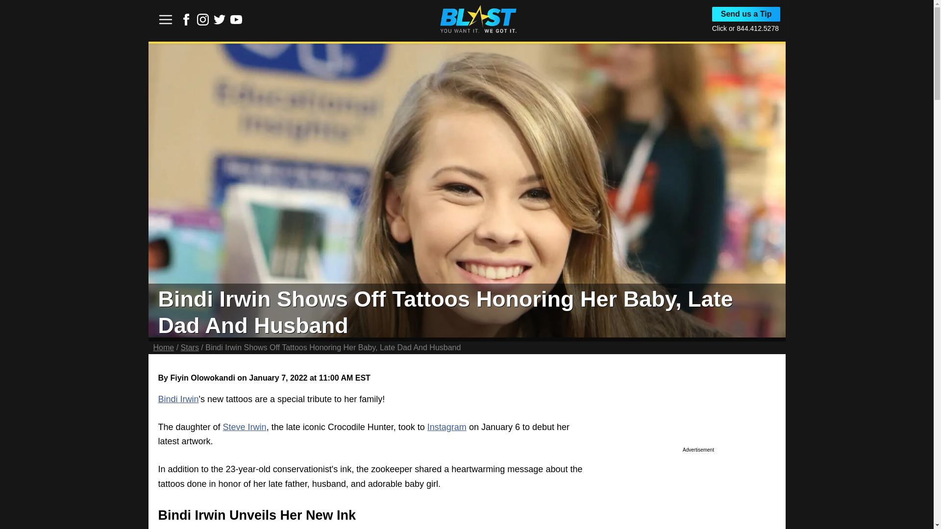 Image resolution: width=941 pixels, height=529 pixels. I want to click on Link to Instagram, so click(203, 20).